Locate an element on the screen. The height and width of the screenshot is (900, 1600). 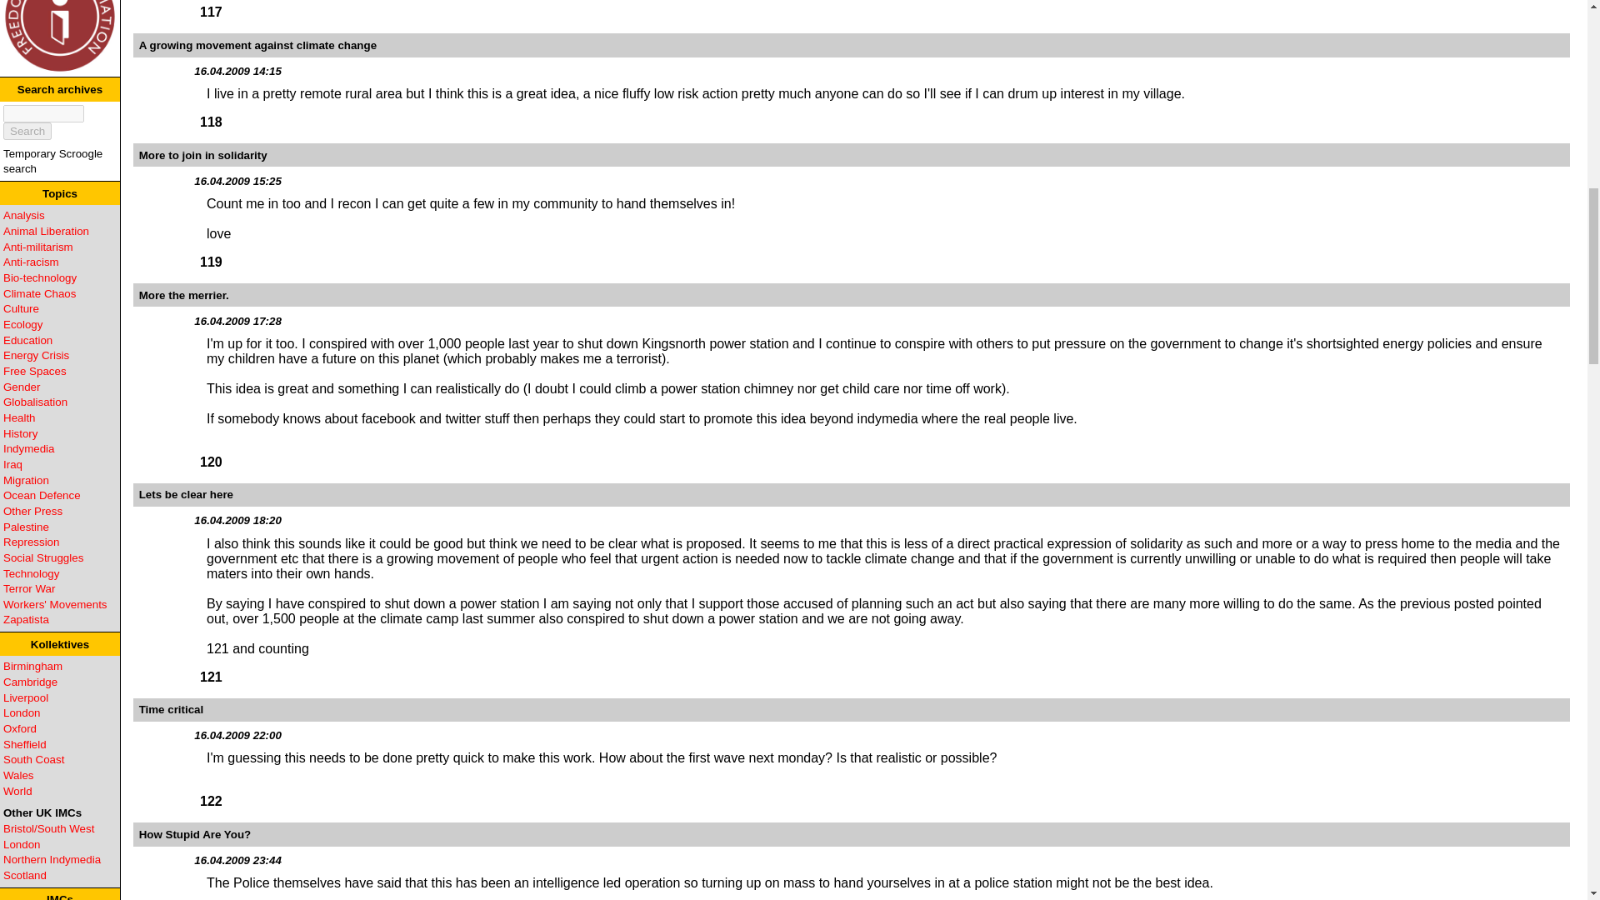
Indymedia is located at coordinates (28, 448).